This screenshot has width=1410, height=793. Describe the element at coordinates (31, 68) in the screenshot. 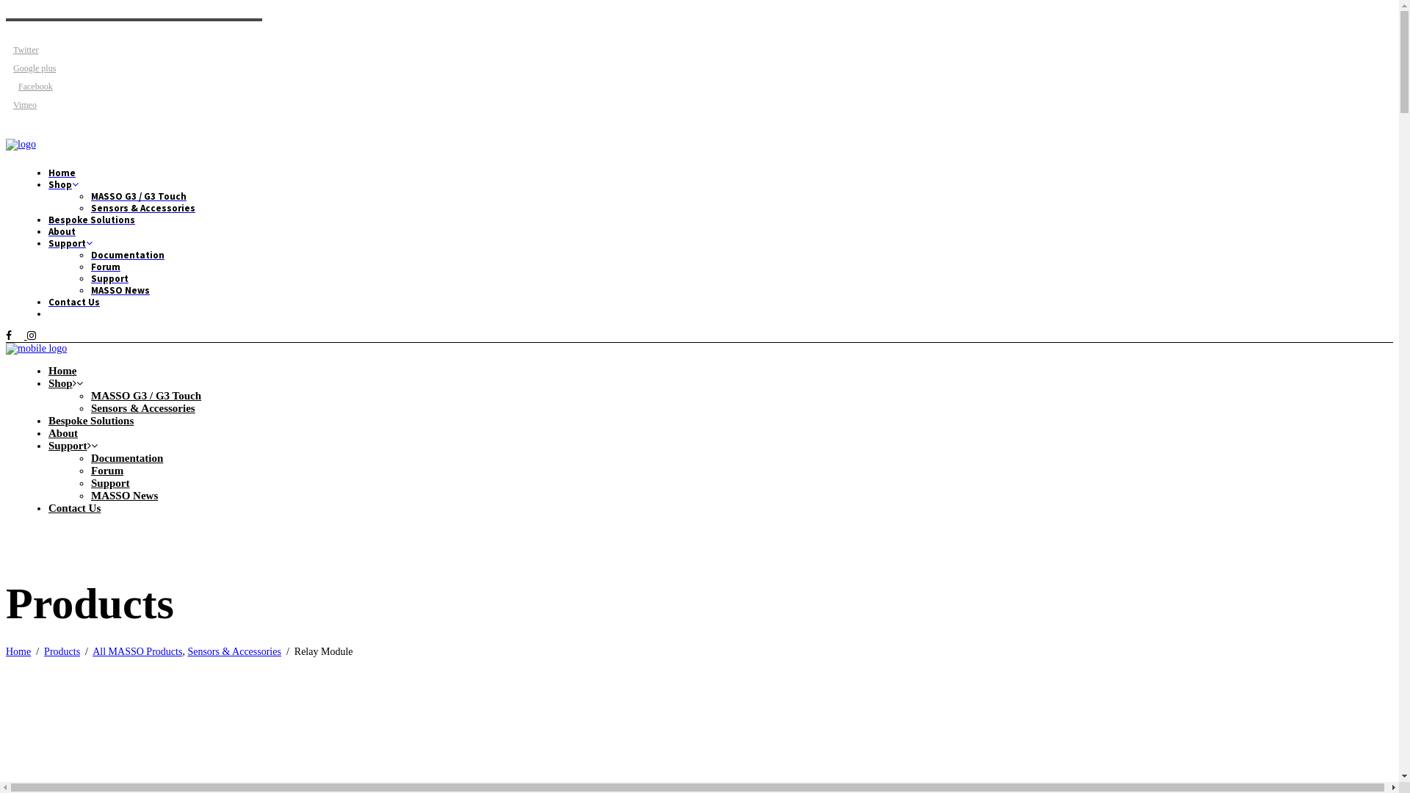

I see `Google plus` at that location.